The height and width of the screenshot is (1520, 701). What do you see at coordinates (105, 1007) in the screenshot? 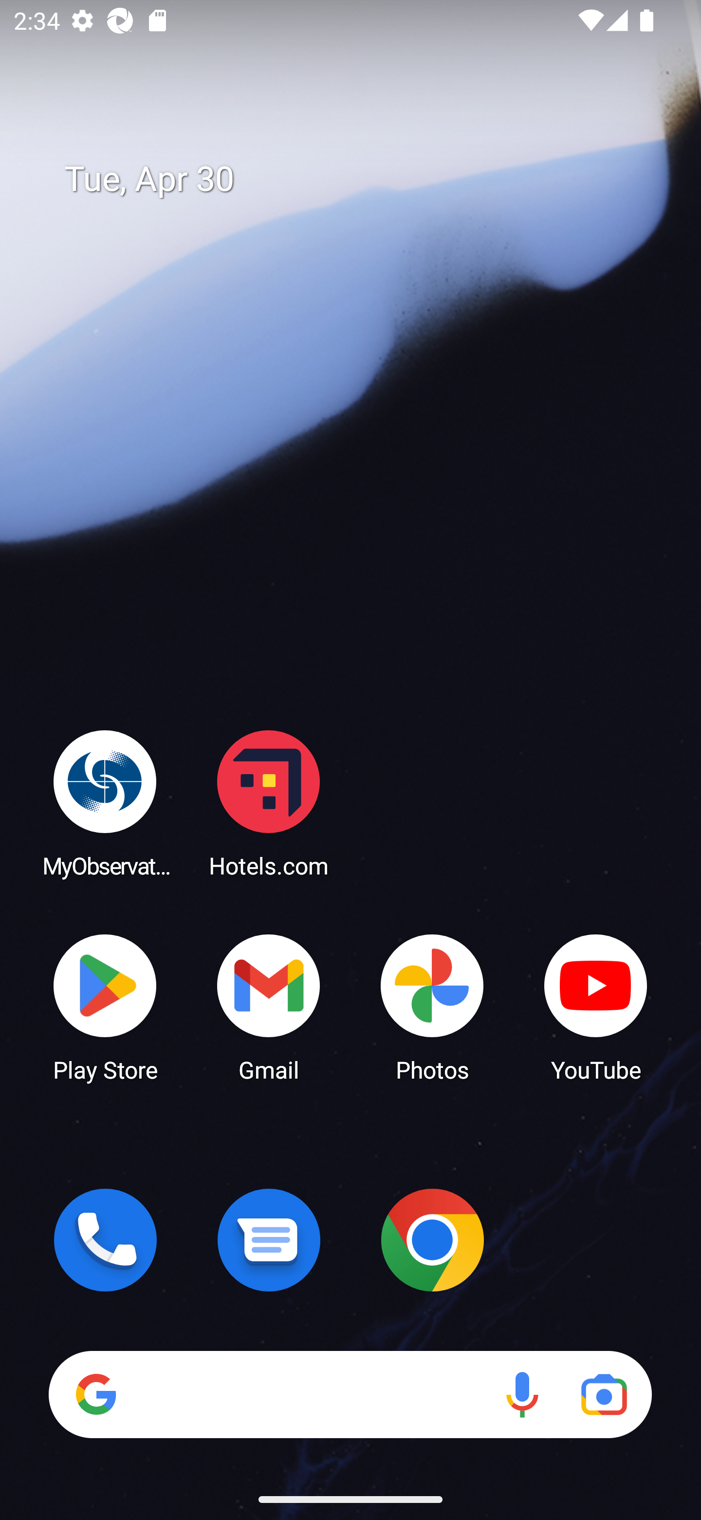
I see `Play Store` at bounding box center [105, 1007].